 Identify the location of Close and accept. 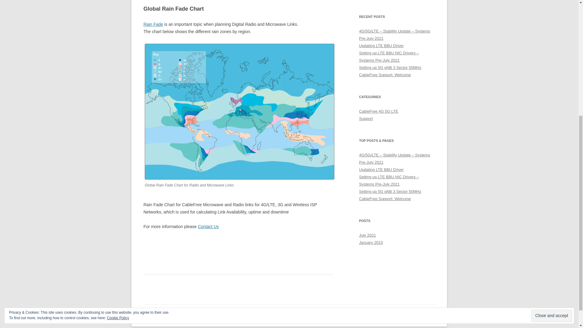
(551, 128).